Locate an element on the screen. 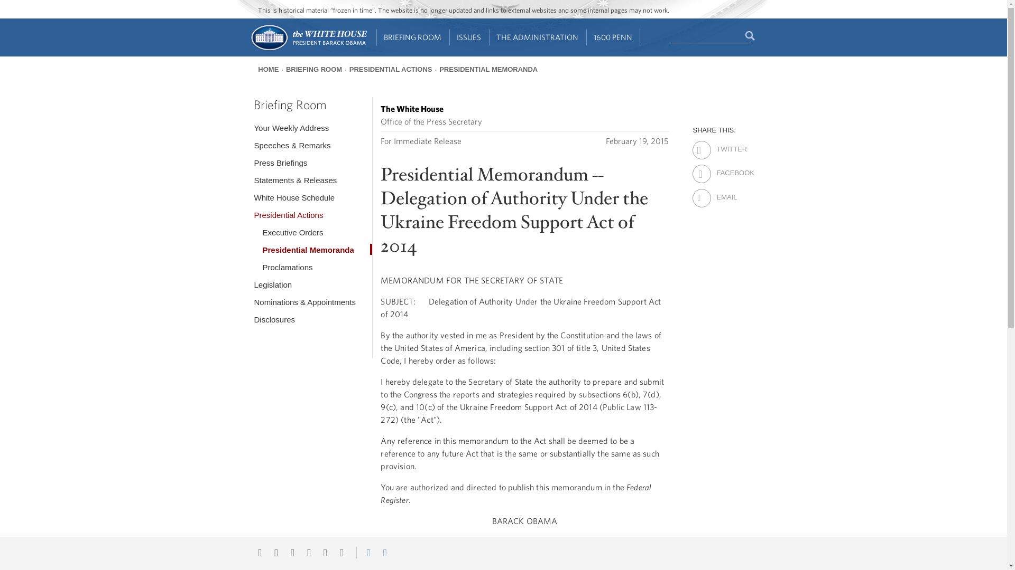  Home is located at coordinates (308, 50).